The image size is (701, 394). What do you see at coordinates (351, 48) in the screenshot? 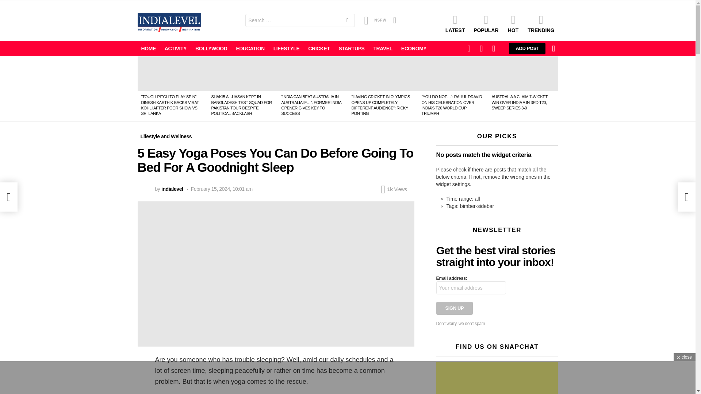
I see `STARTUPS` at bounding box center [351, 48].